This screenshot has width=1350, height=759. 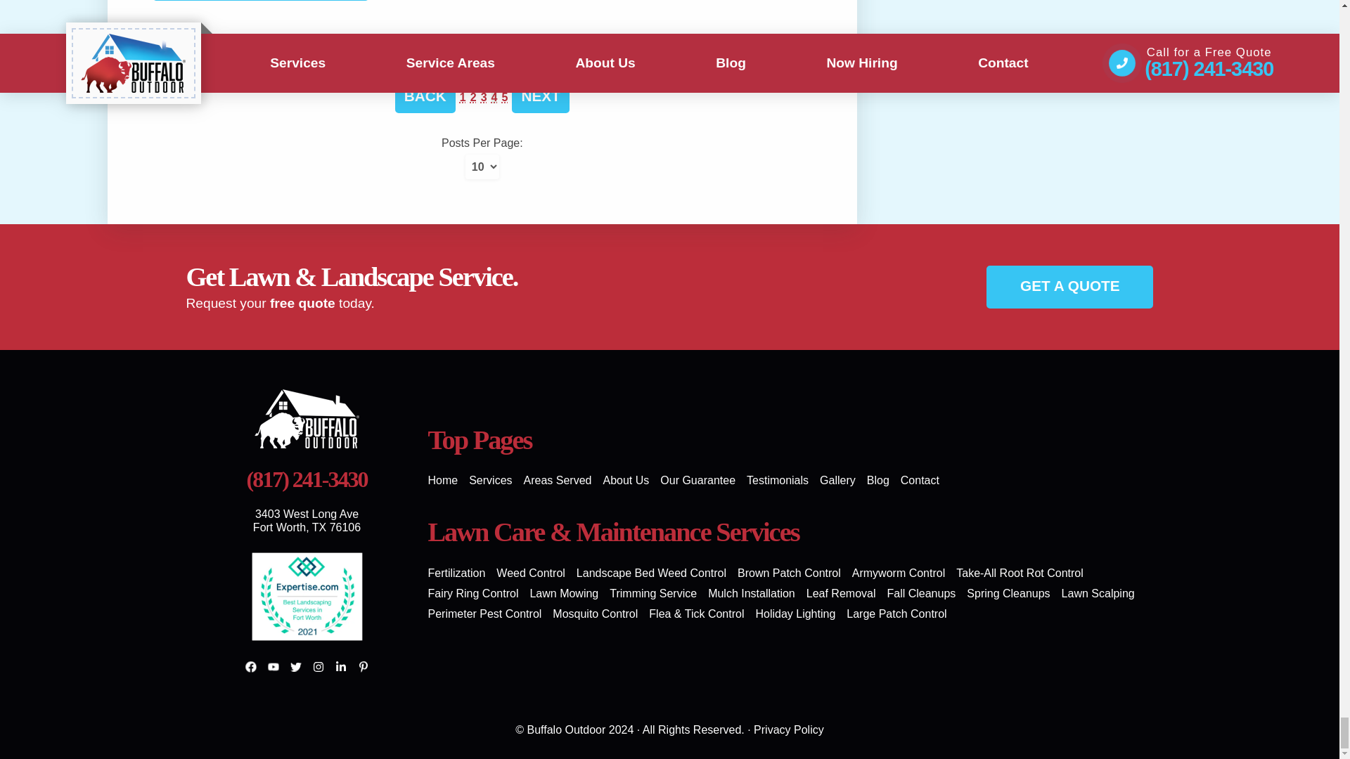 What do you see at coordinates (425, 96) in the screenshot?
I see `Back` at bounding box center [425, 96].